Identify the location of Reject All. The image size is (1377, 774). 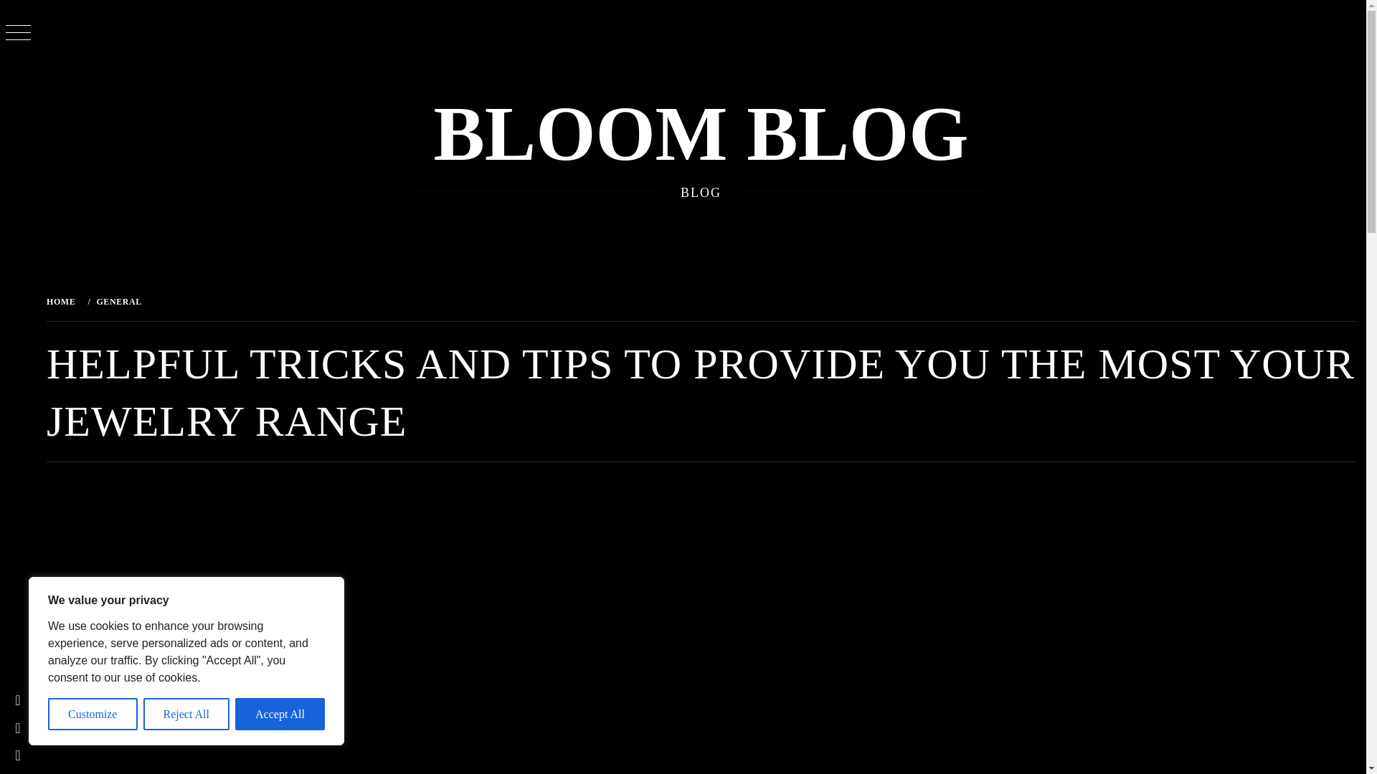
(186, 714).